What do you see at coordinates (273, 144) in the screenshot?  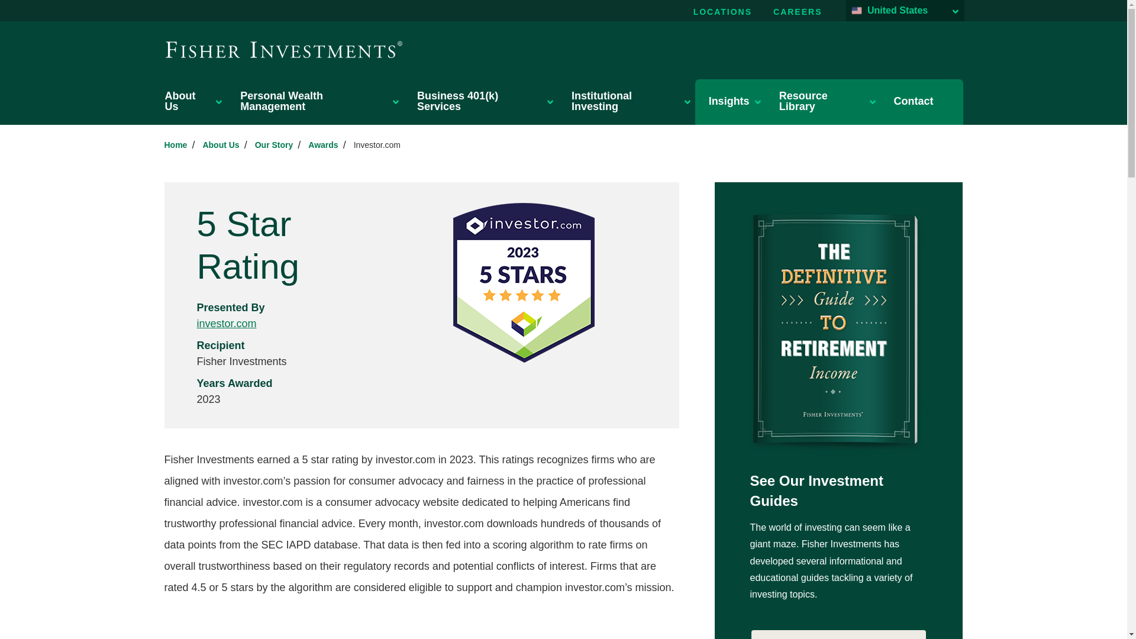 I see `our-story` at bounding box center [273, 144].